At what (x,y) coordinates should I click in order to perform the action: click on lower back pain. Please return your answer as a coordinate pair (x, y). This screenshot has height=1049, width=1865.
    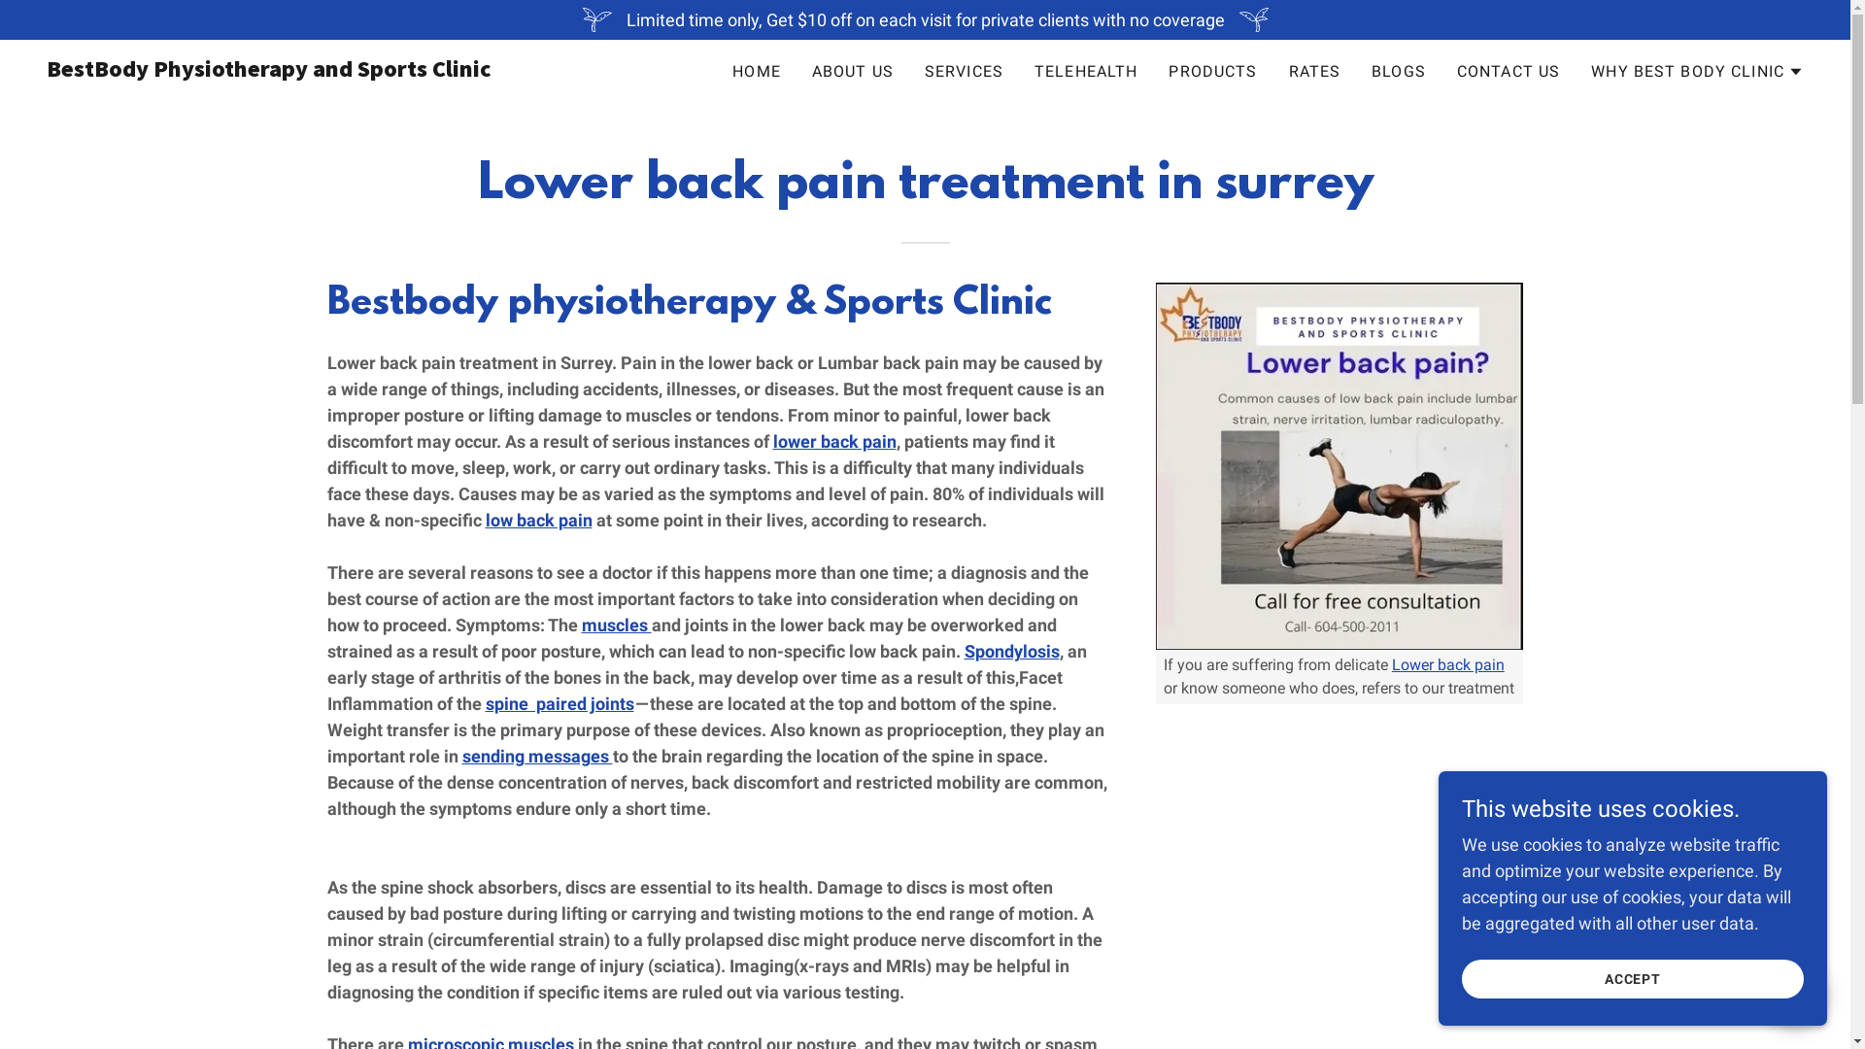
    Looking at the image, I should click on (835, 441).